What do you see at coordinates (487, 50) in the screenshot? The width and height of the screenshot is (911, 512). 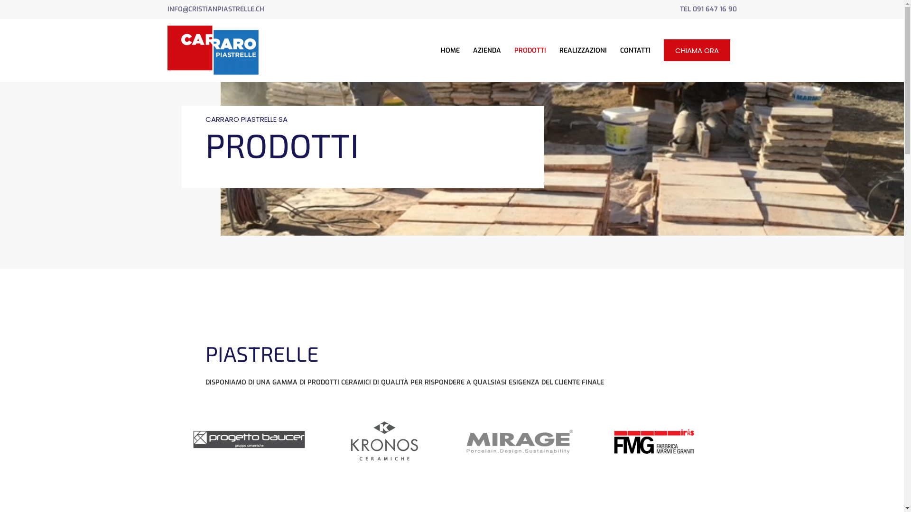 I see `AZIENDA` at bounding box center [487, 50].